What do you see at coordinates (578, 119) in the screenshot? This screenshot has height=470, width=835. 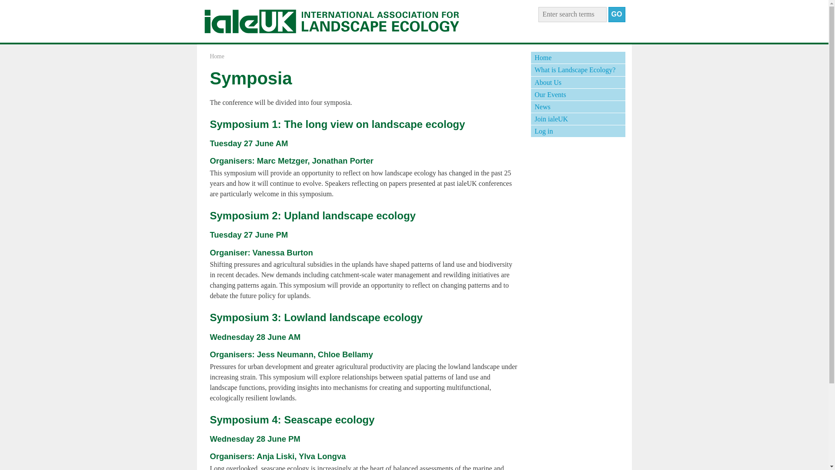 I see `Join ialeUK` at bounding box center [578, 119].